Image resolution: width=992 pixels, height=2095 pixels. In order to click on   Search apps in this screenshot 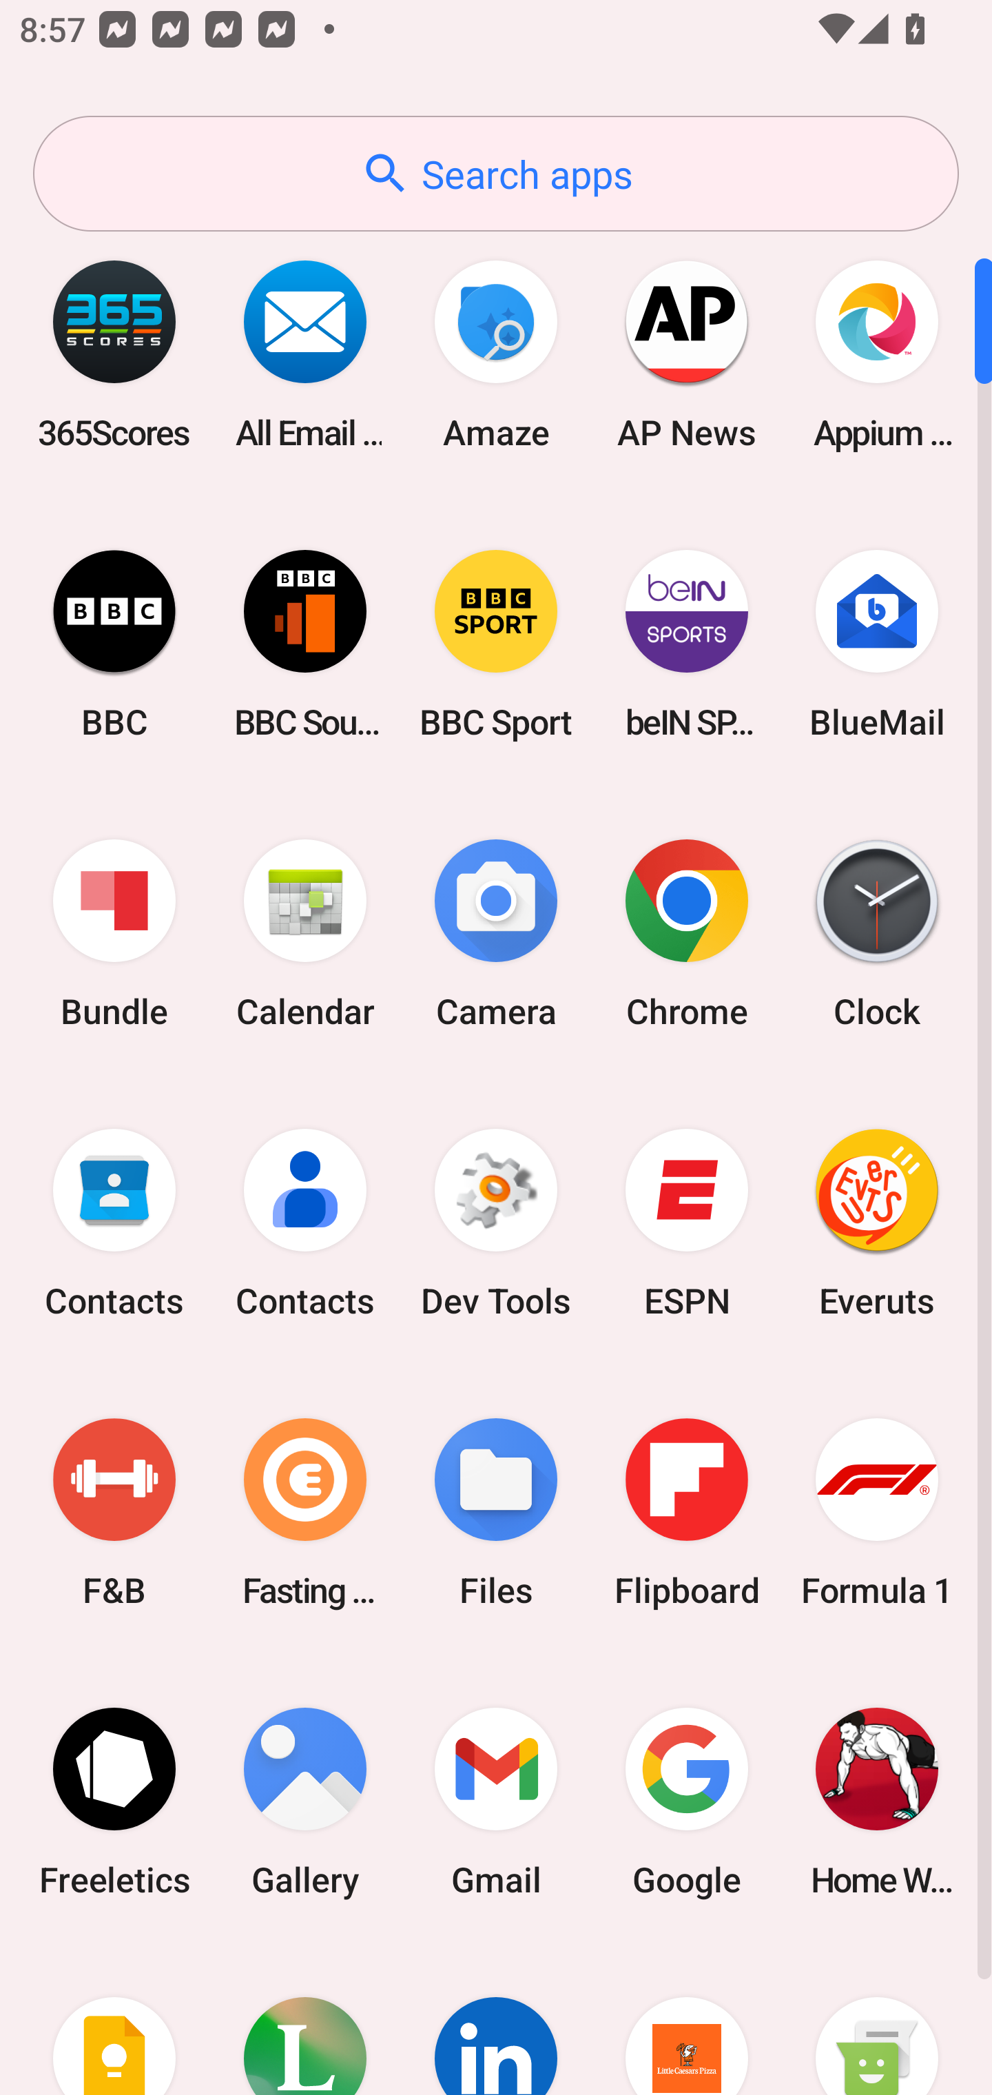, I will do `click(496, 174)`.